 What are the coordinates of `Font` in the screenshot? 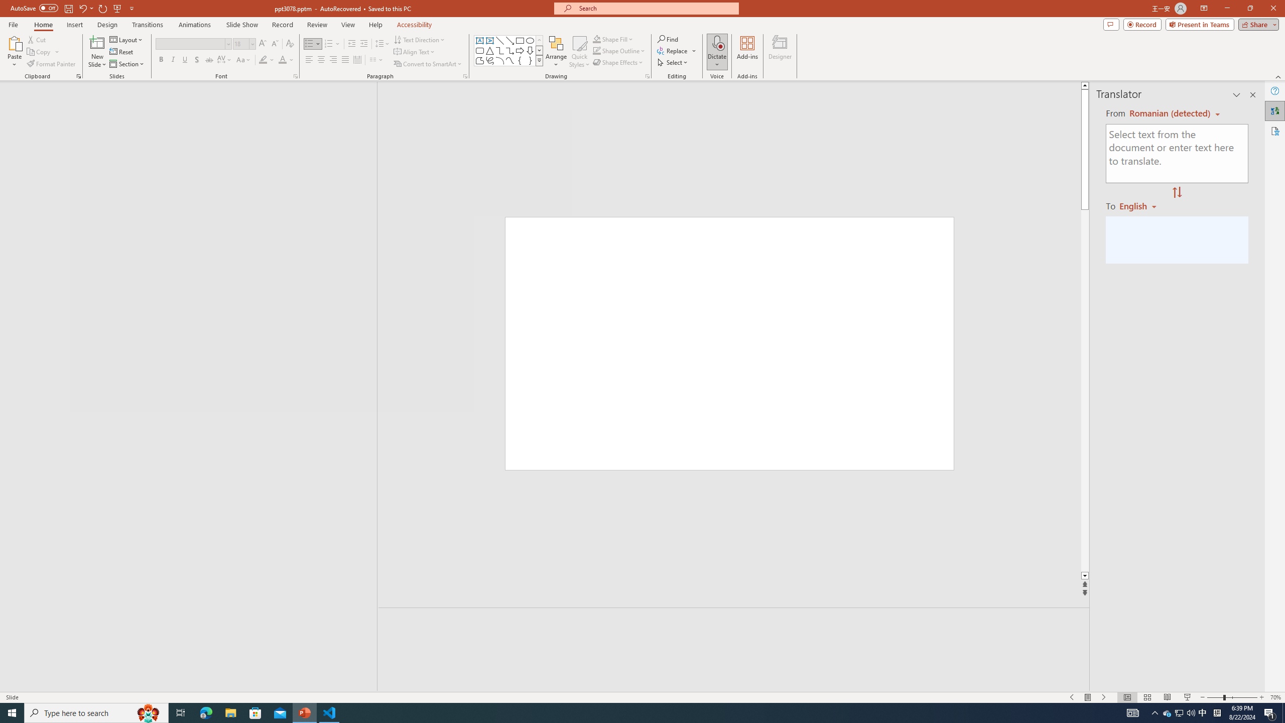 It's located at (193, 44).